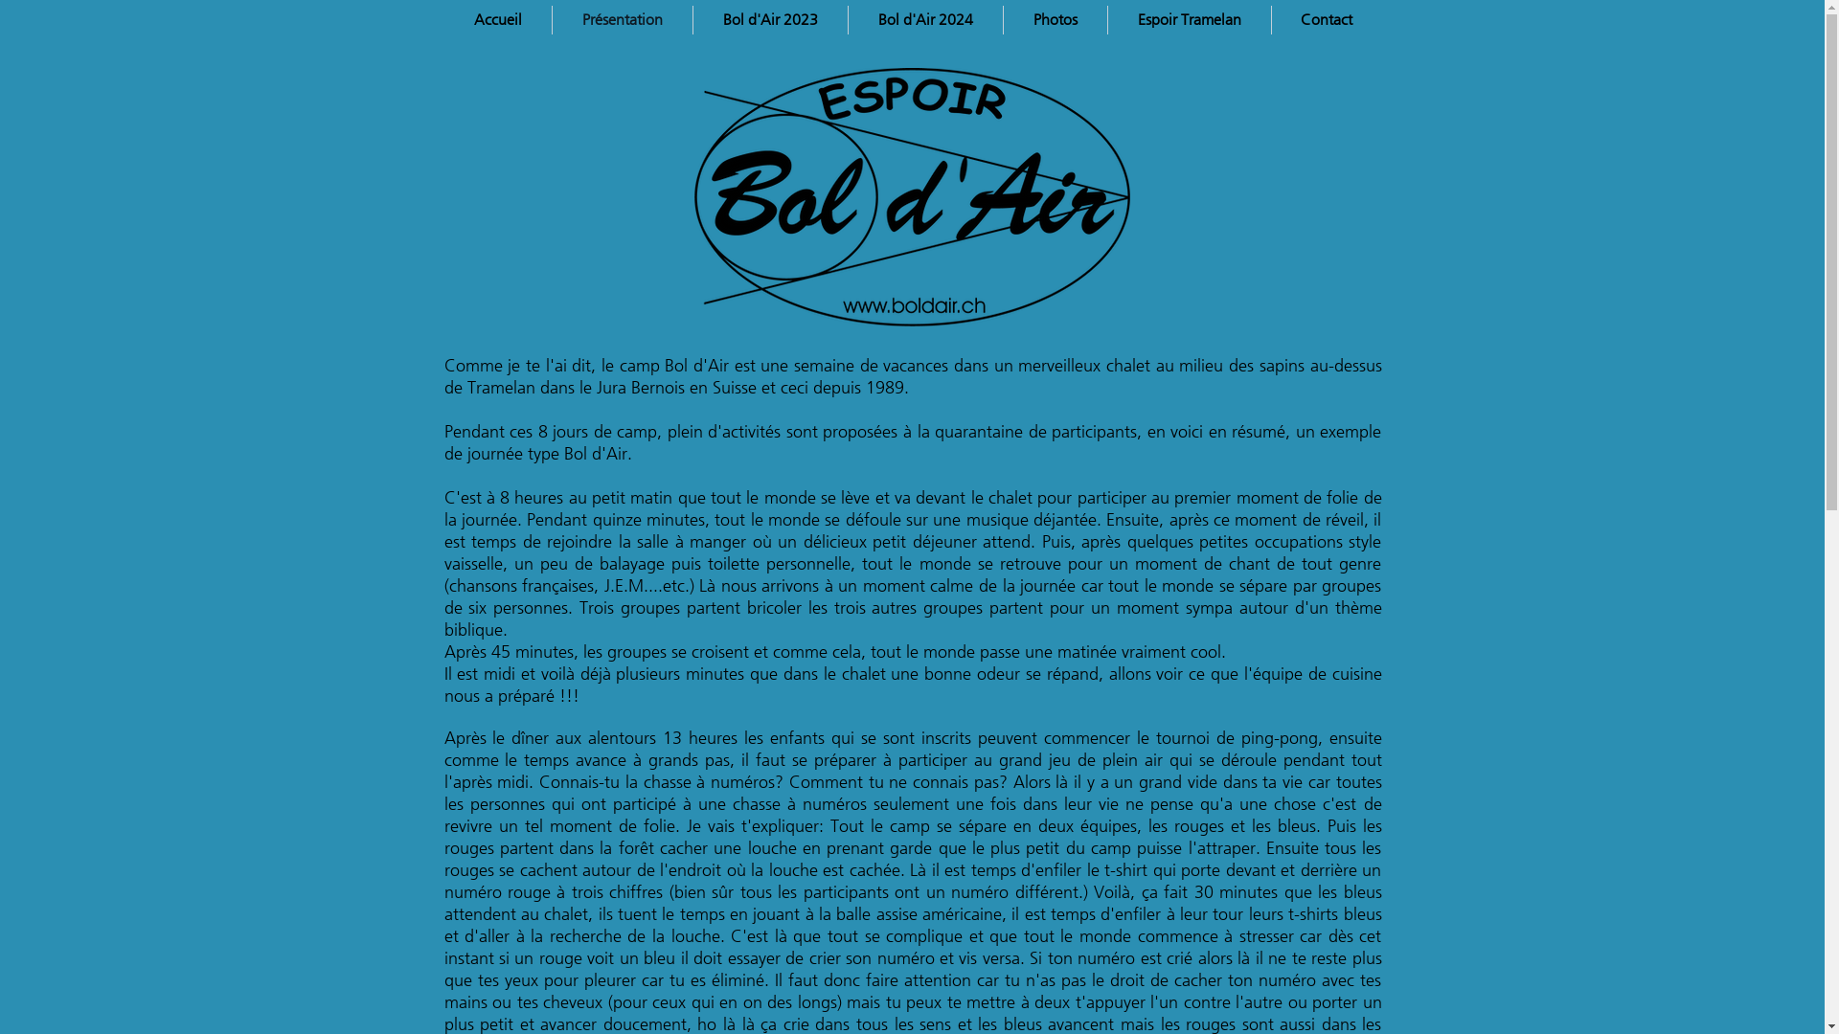  Describe the element at coordinates (770, 20) in the screenshot. I see `Bol d'Air 2023` at that location.